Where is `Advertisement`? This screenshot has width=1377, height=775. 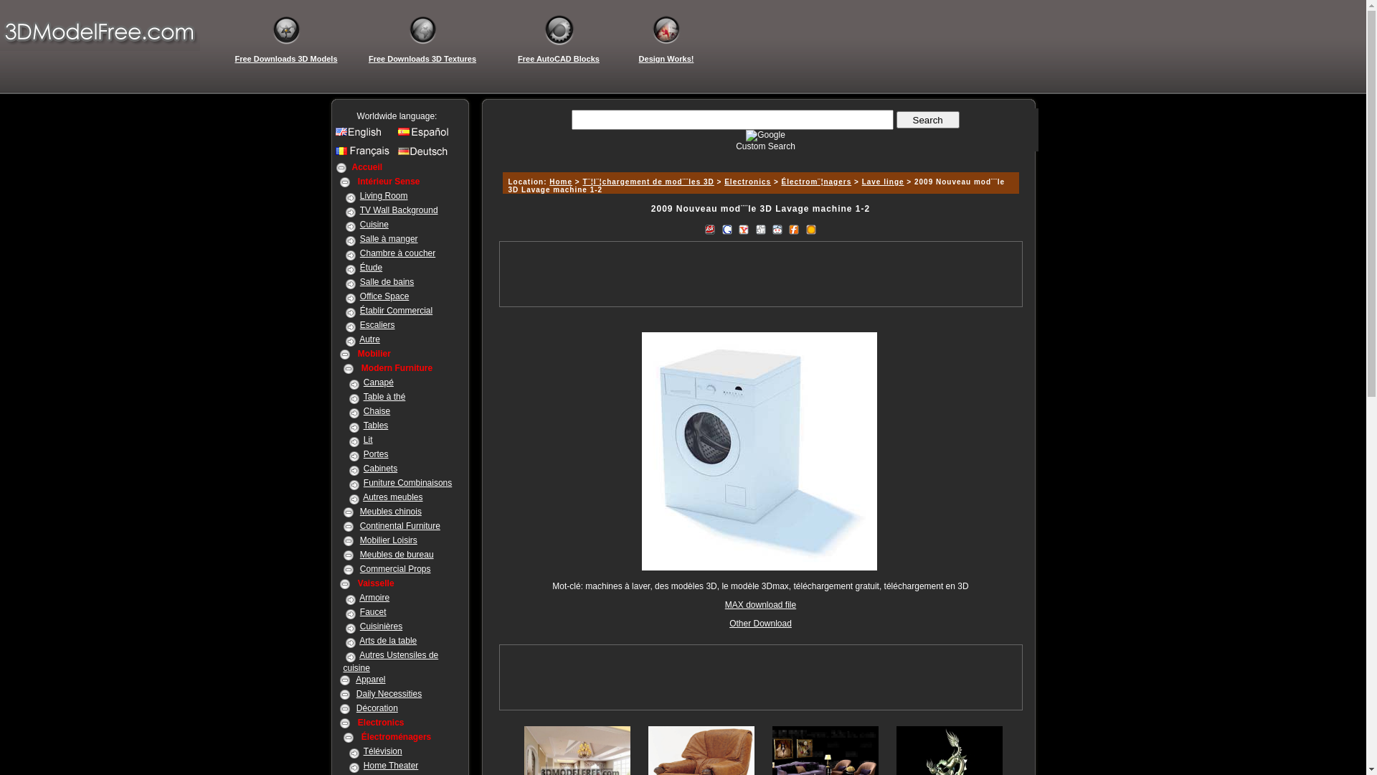 Advertisement is located at coordinates (759, 156).